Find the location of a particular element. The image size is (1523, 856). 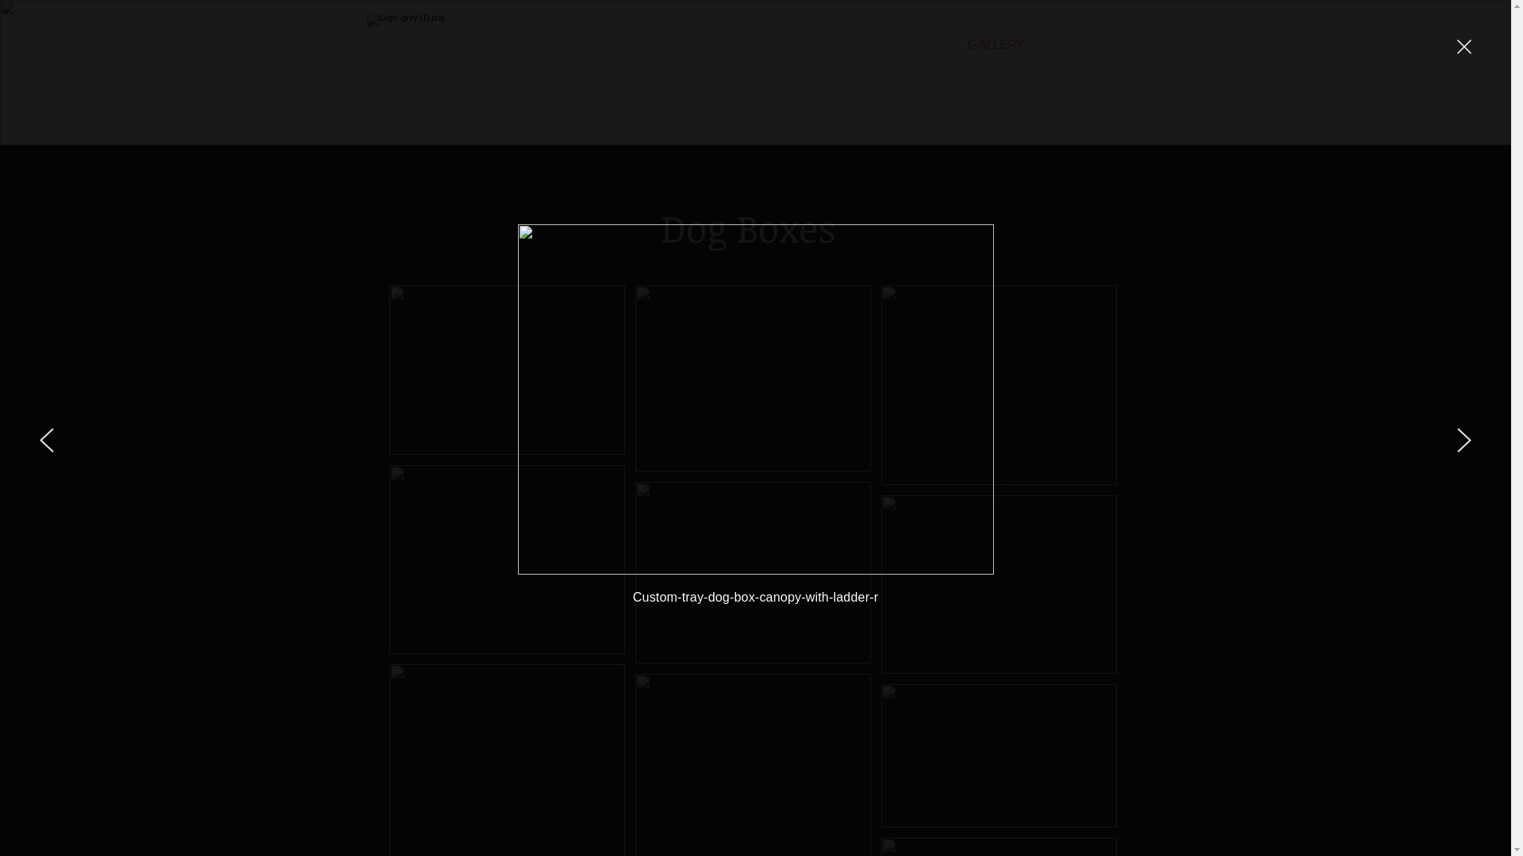

CONTACT is located at coordinates (1095, 44).